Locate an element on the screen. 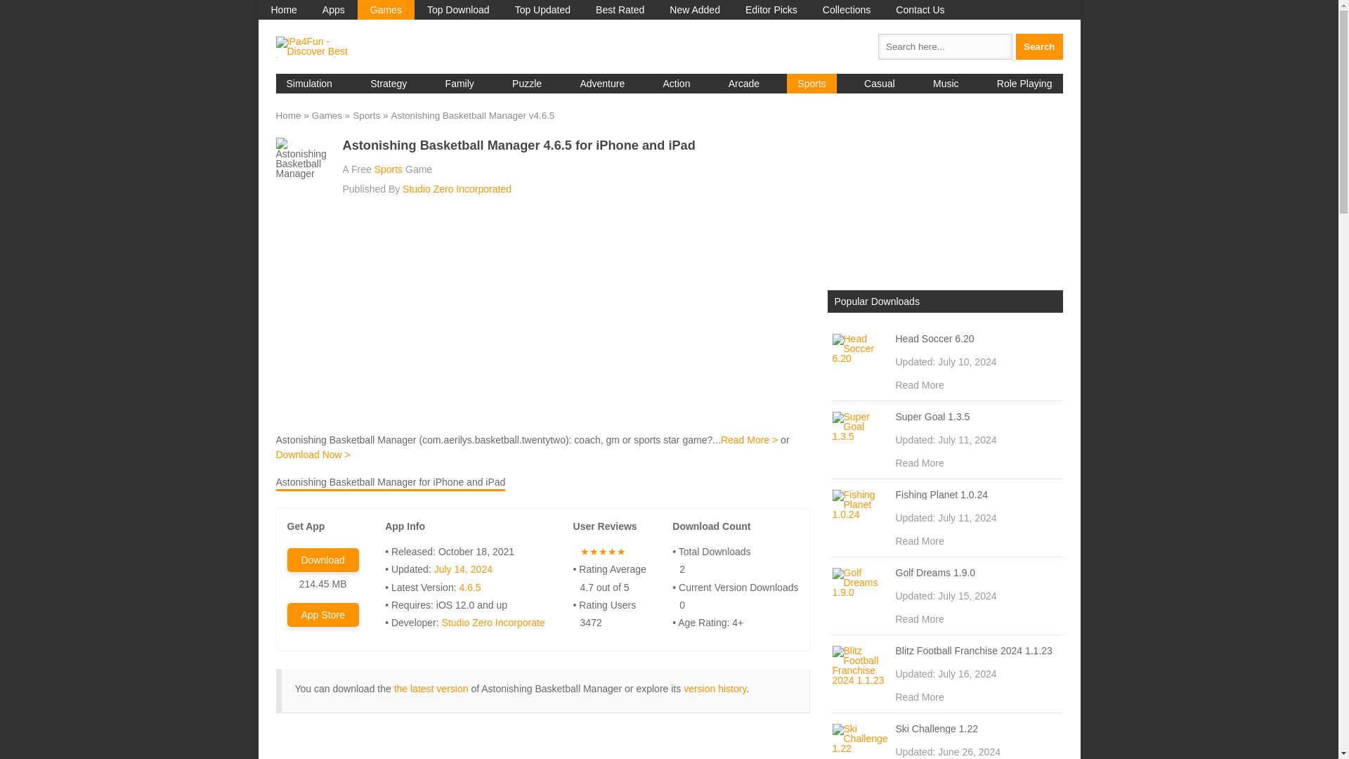 The height and width of the screenshot is (759, 1349). Search is located at coordinates (1038, 46).